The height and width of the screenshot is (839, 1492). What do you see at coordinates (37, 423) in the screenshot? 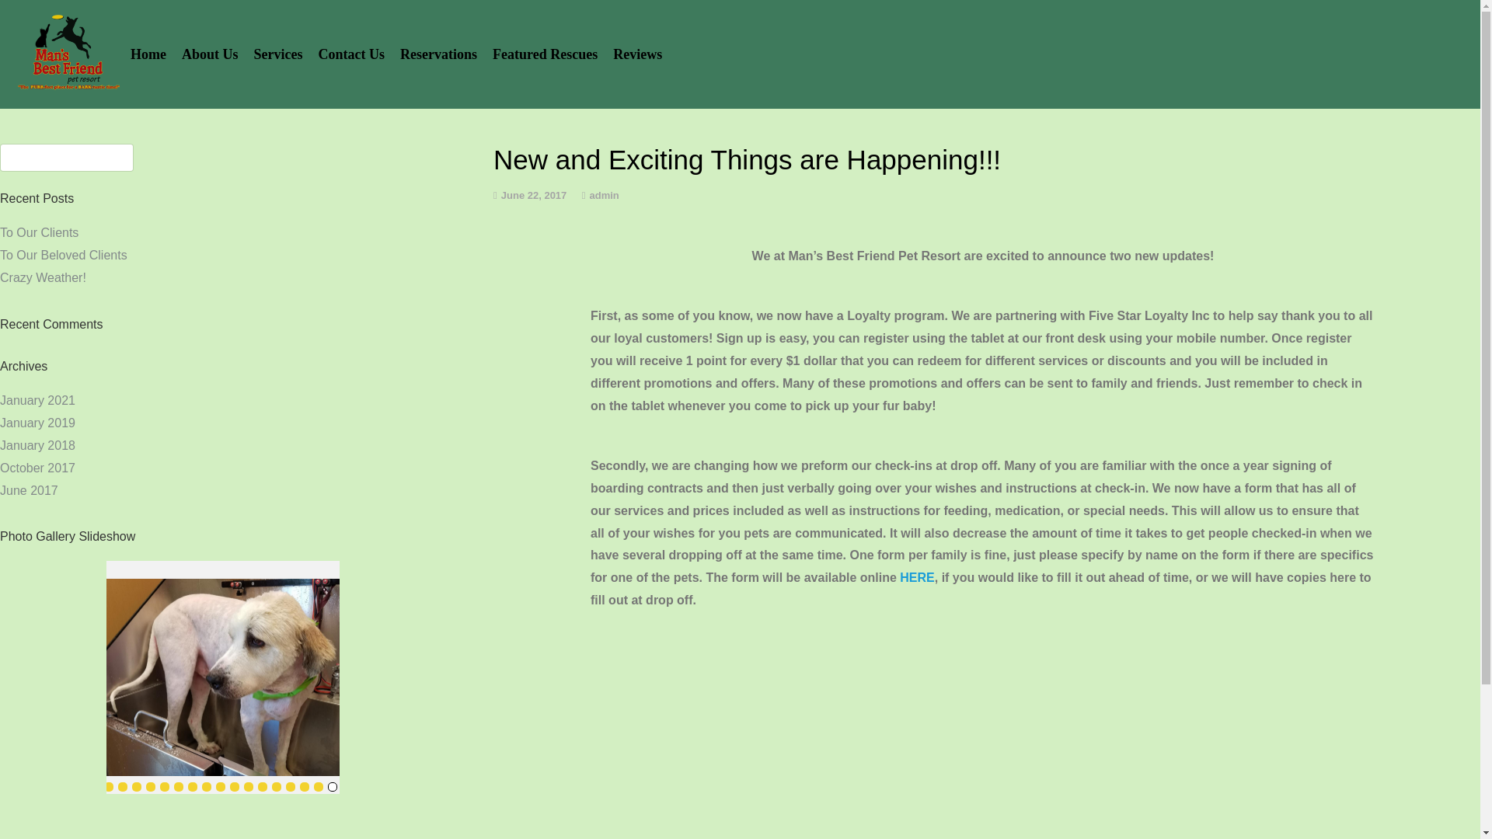
I see `January 2019` at bounding box center [37, 423].